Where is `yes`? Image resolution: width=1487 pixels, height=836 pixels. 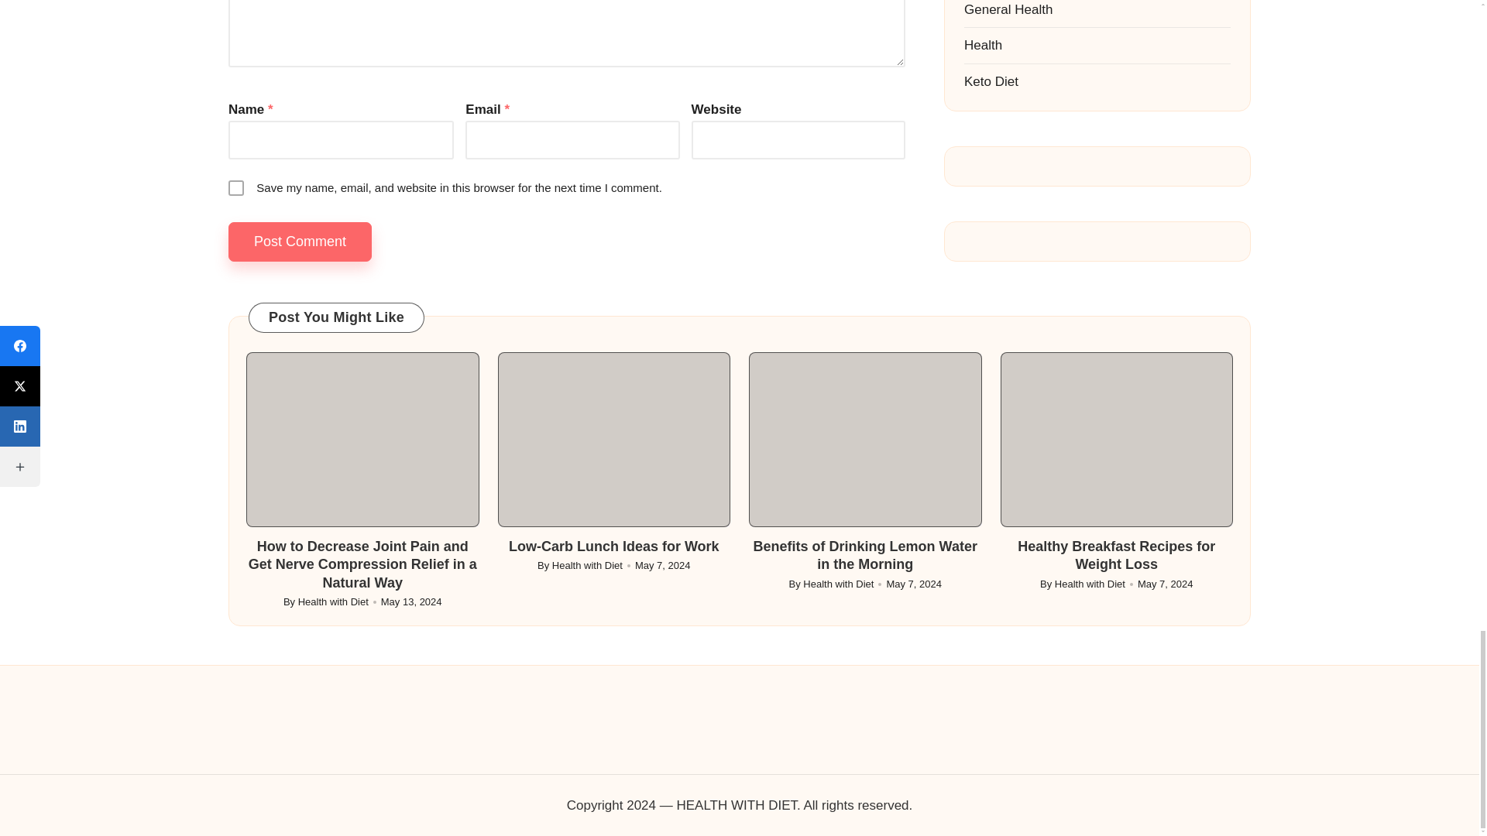
yes is located at coordinates (235, 187).